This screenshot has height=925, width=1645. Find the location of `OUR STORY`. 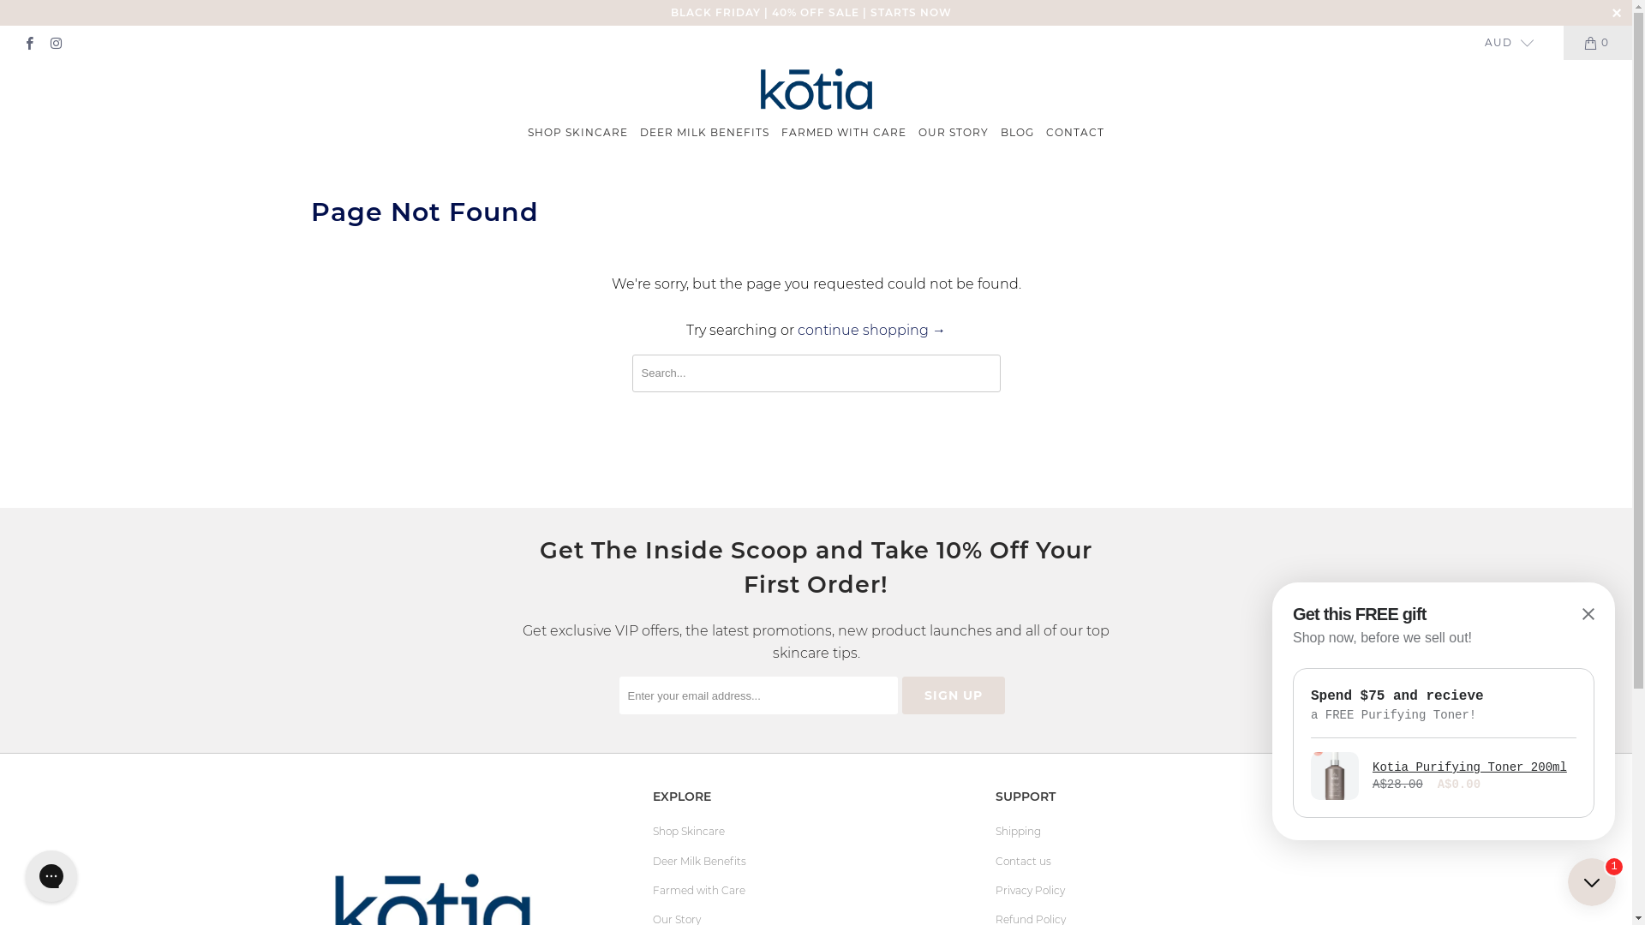

OUR STORY is located at coordinates (954, 134).